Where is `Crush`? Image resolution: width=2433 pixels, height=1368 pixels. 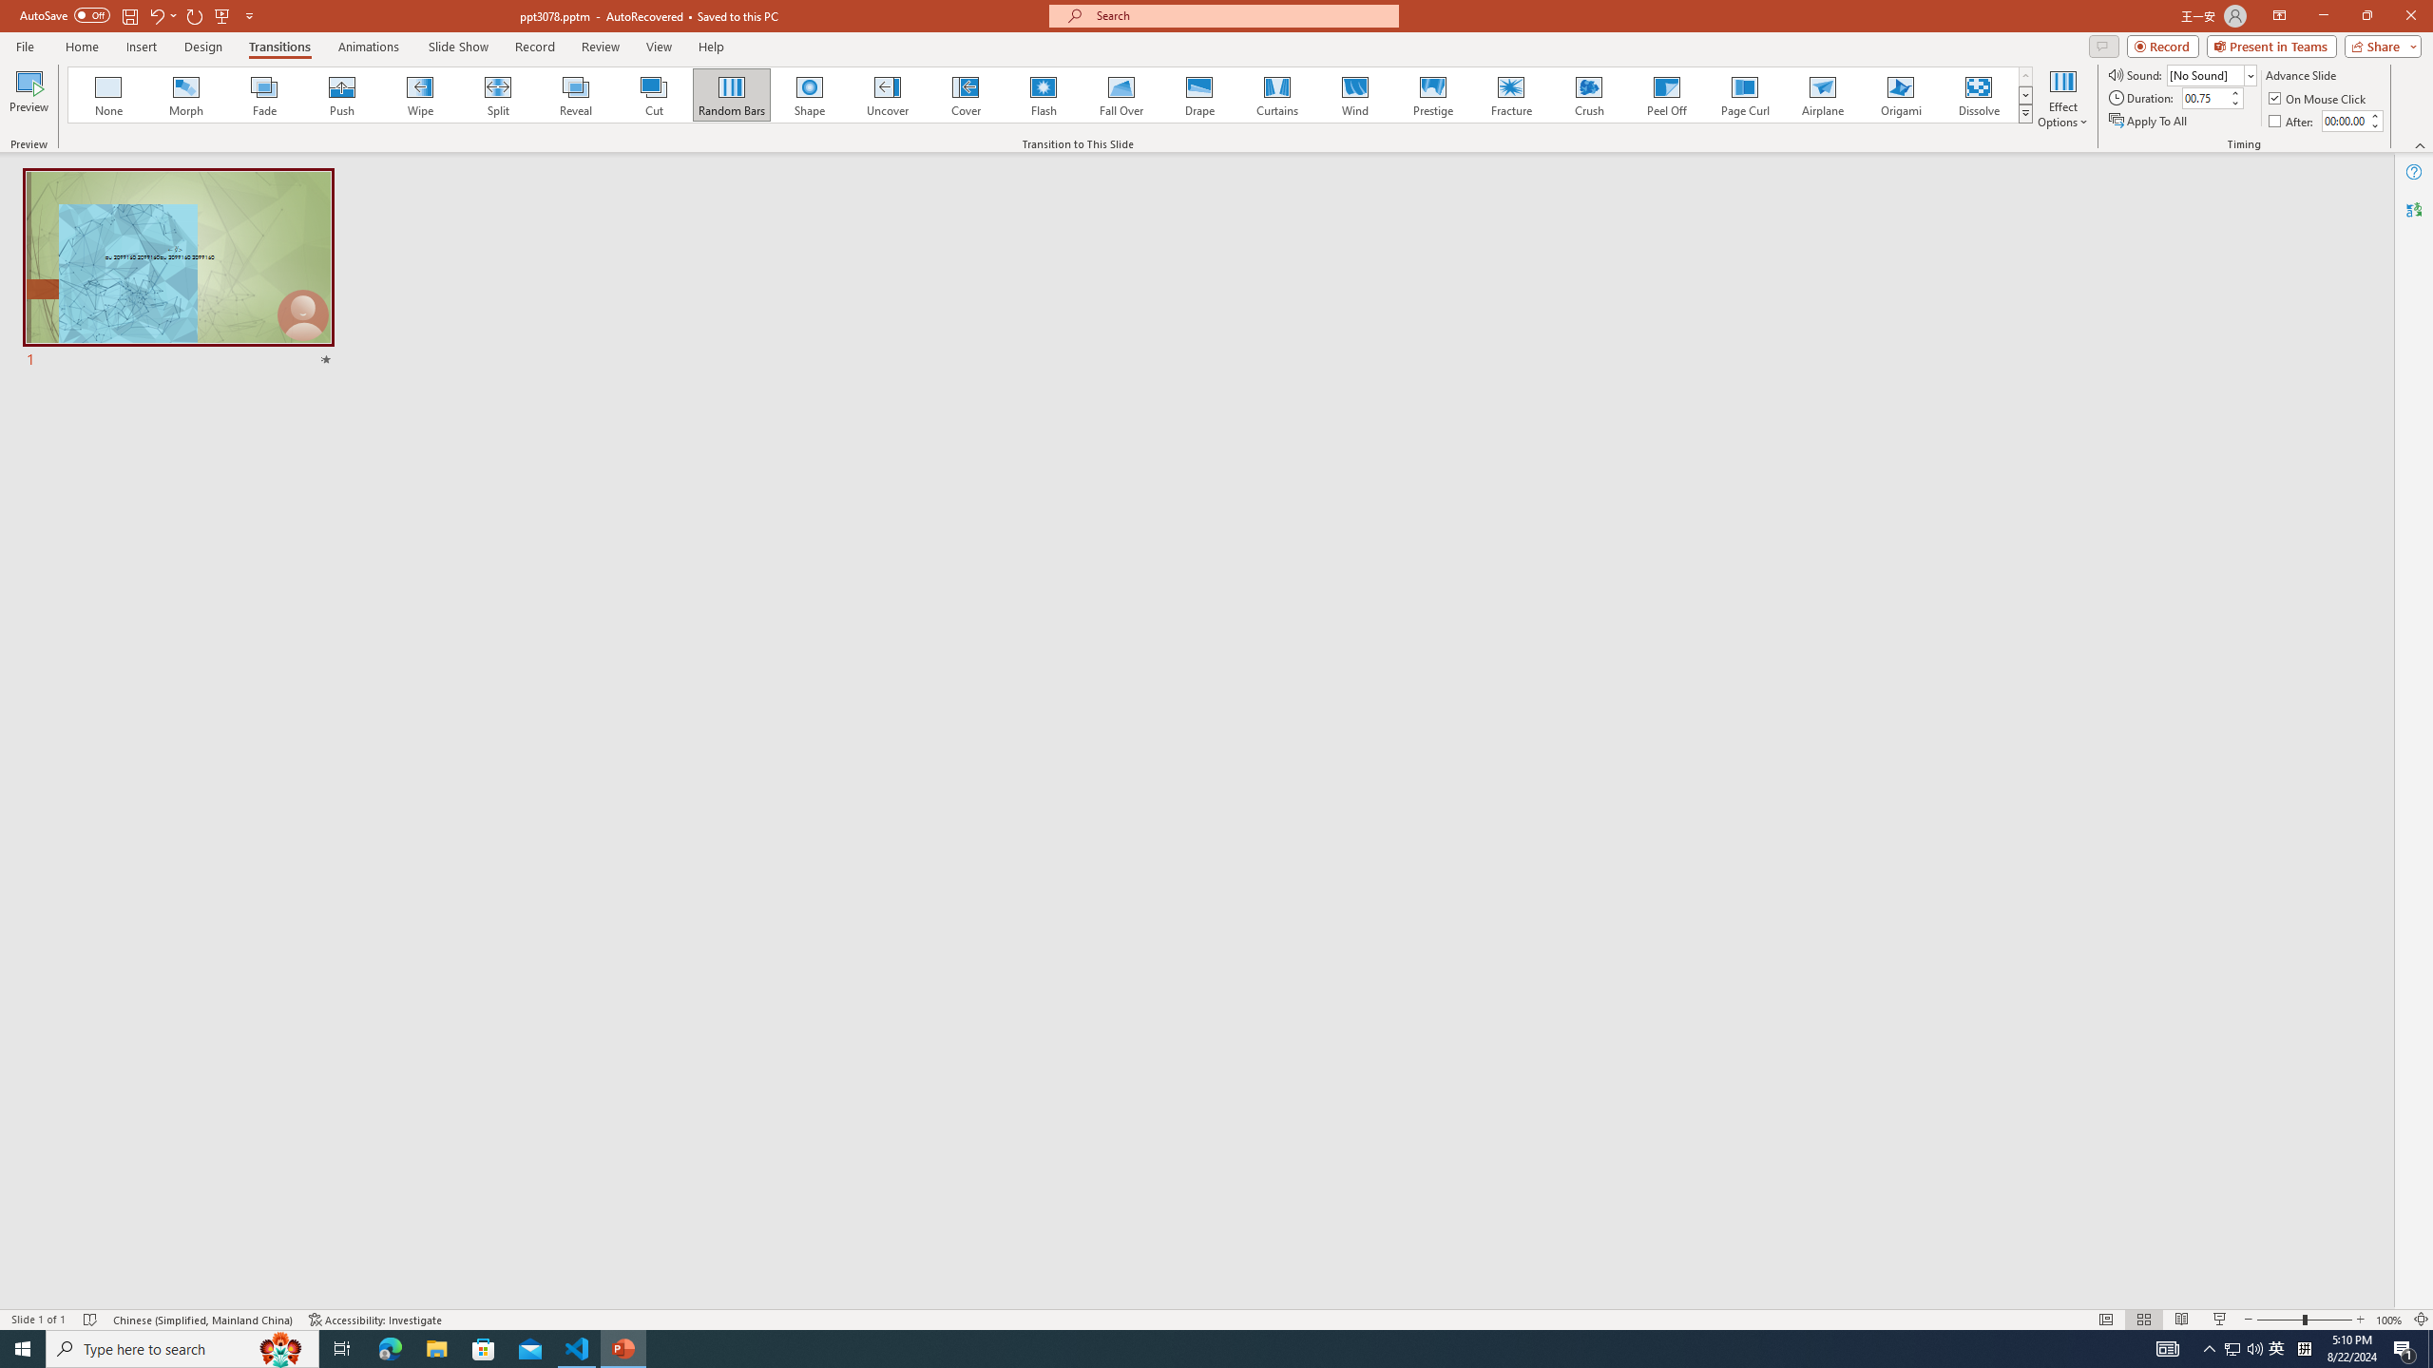
Crush is located at coordinates (1588, 95).